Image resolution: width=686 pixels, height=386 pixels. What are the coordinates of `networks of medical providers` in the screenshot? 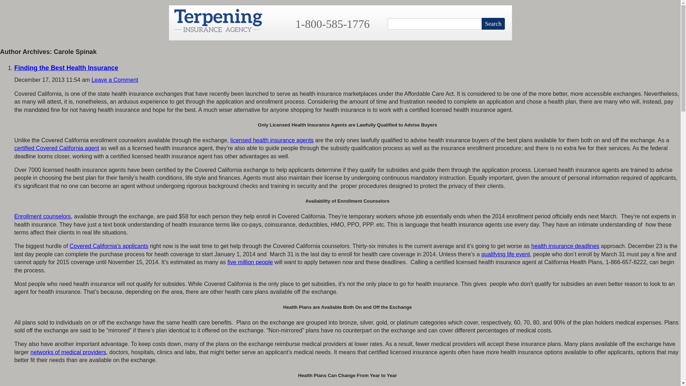 It's located at (68, 352).